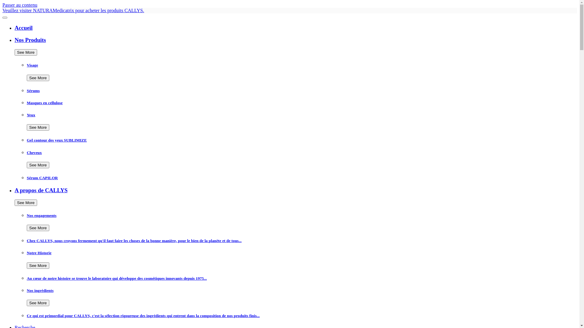 The height and width of the screenshot is (328, 584). Describe the element at coordinates (38, 78) in the screenshot. I see `See More` at that location.